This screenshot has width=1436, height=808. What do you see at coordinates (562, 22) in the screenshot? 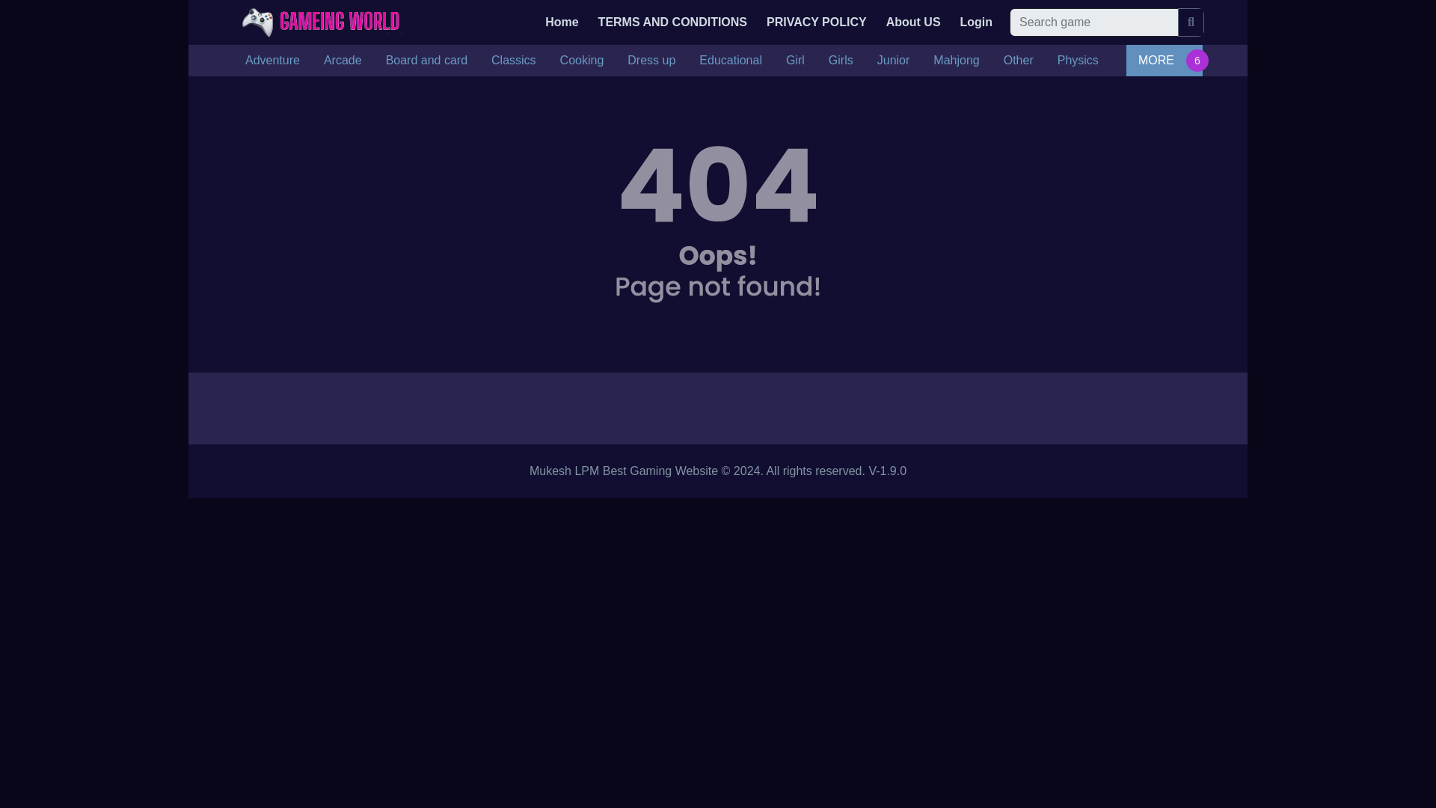
I see `Home` at bounding box center [562, 22].